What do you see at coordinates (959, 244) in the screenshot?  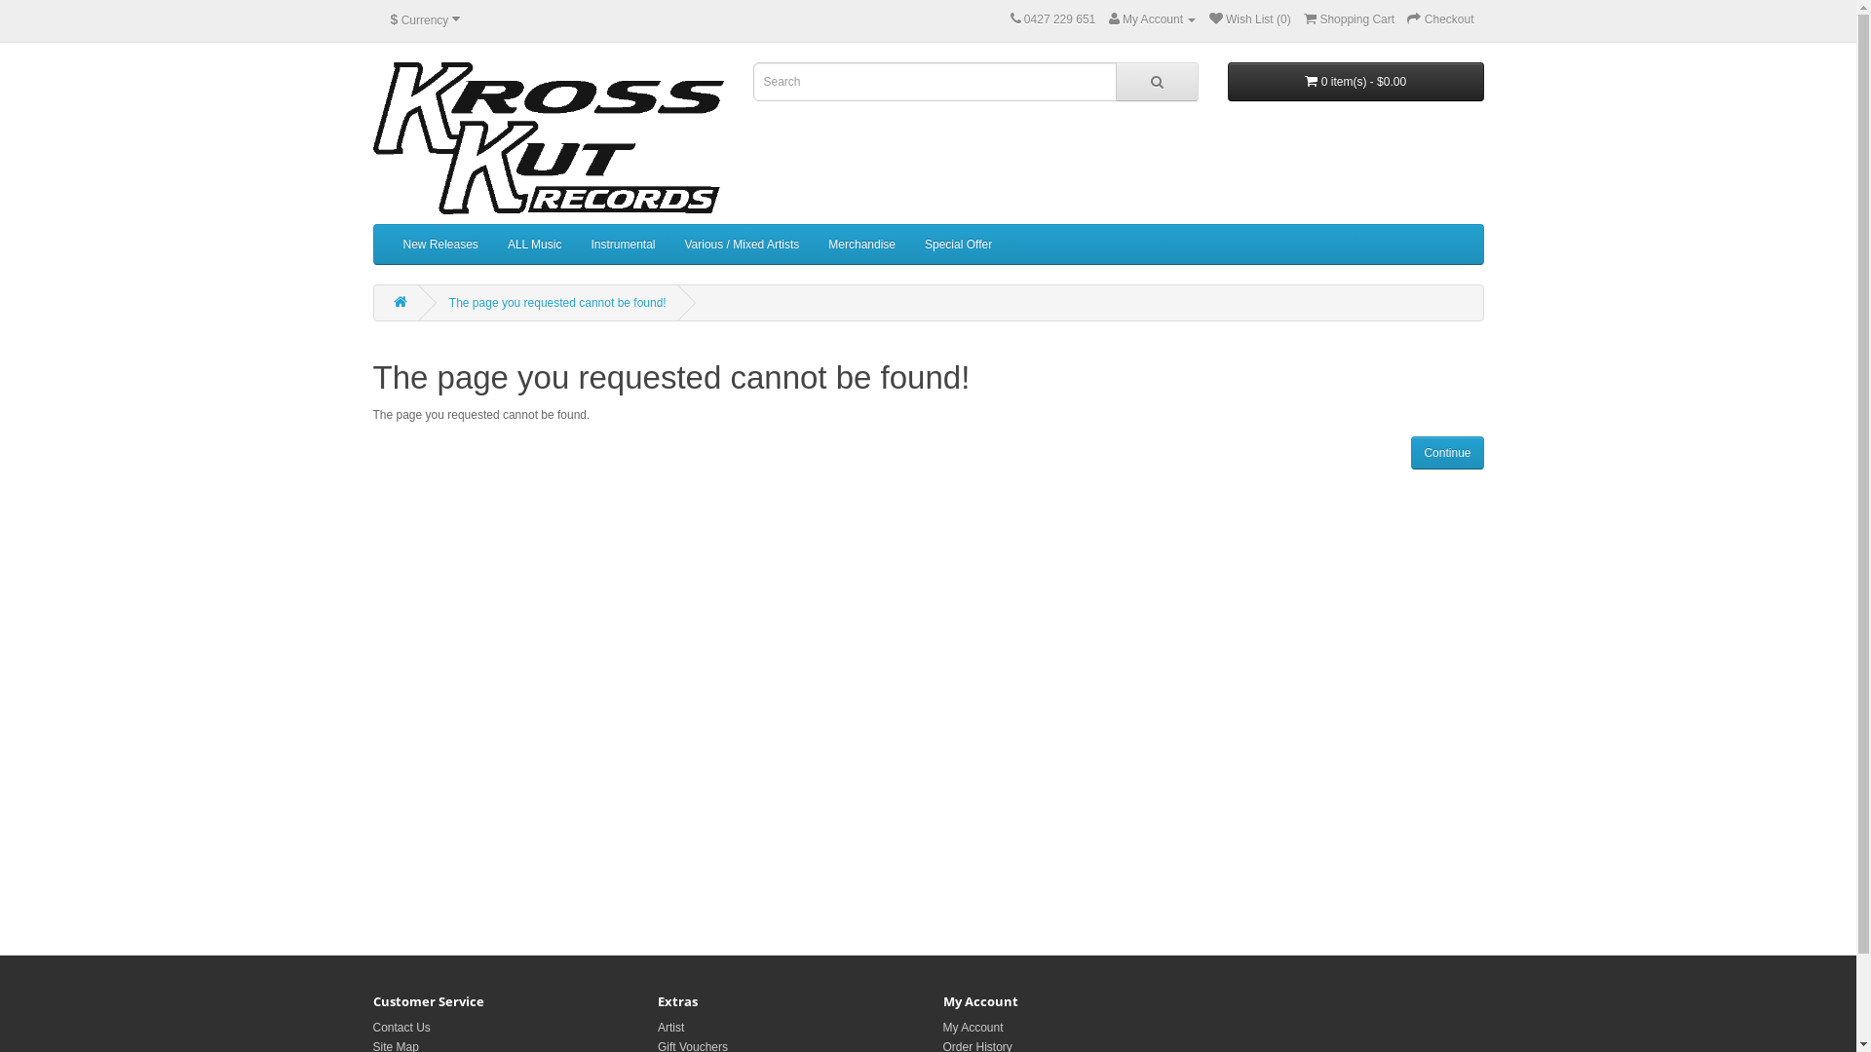 I see `Special Offer` at bounding box center [959, 244].